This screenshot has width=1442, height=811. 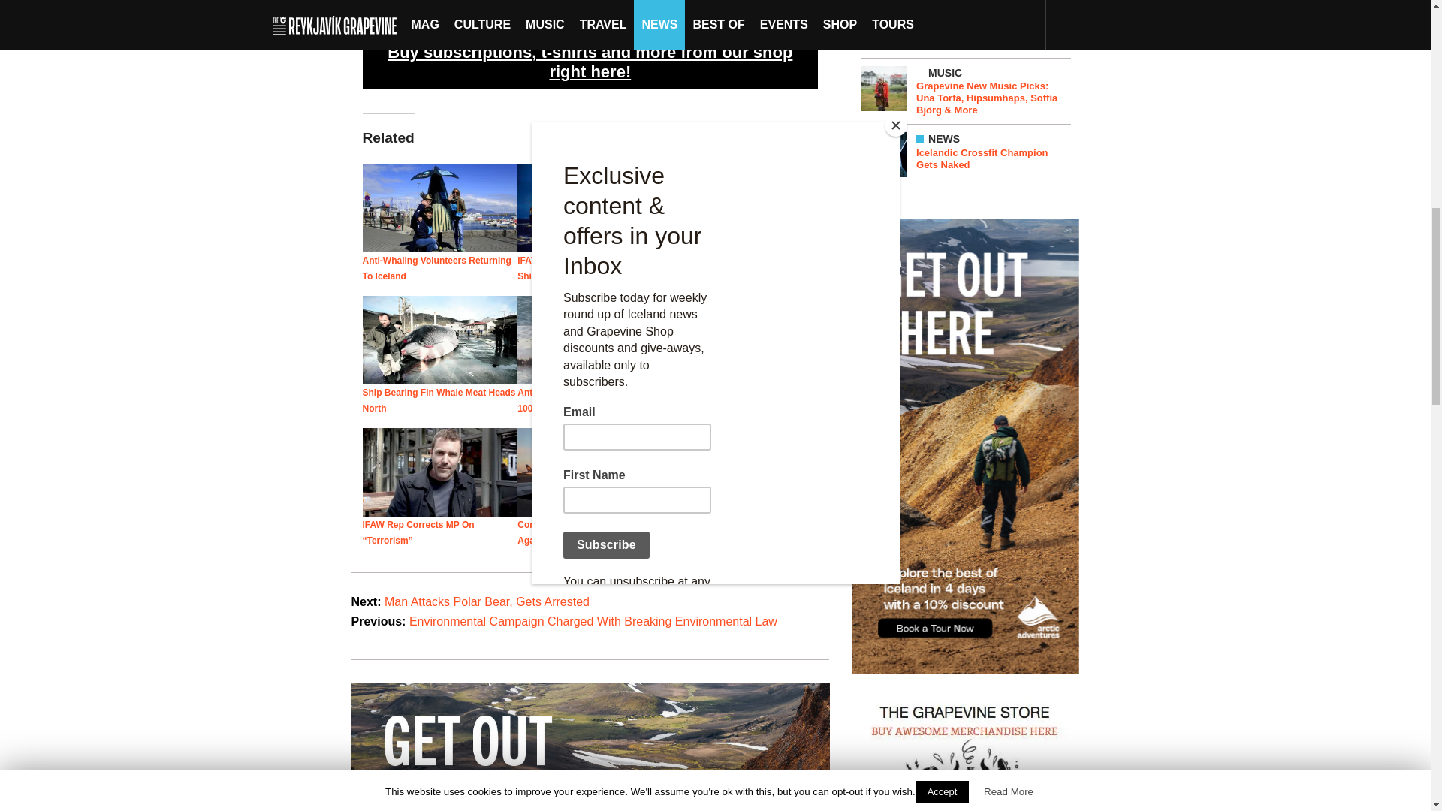 What do you see at coordinates (438, 400) in the screenshot?
I see `Ship Bearing Fin Whale Meat Heads North` at bounding box center [438, 400].